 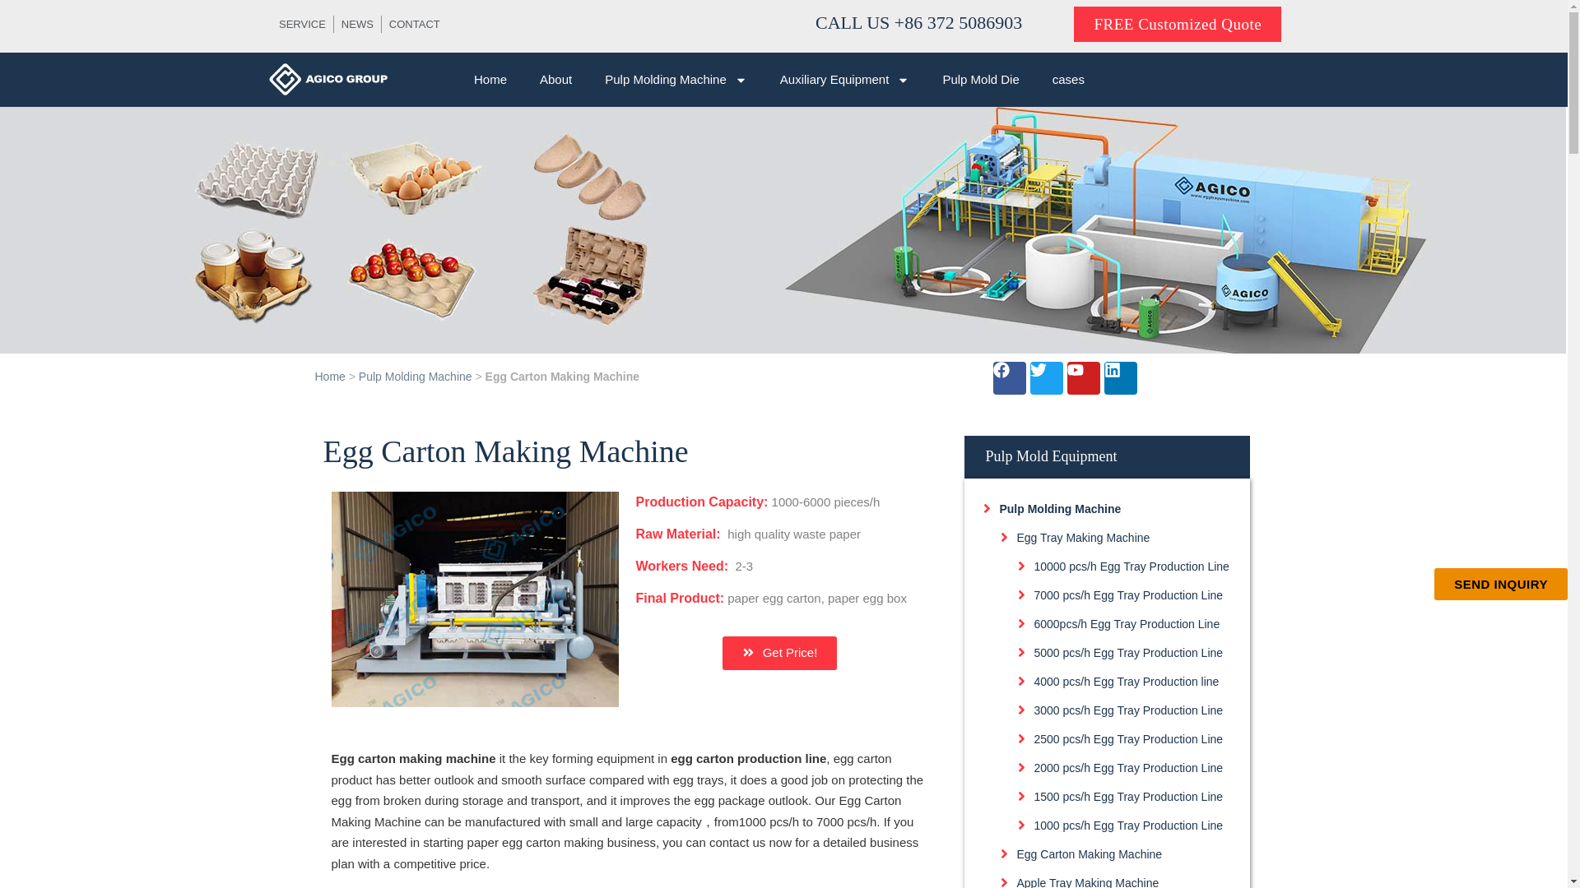 I want to click on NEWS, so click(x=357, y=25).